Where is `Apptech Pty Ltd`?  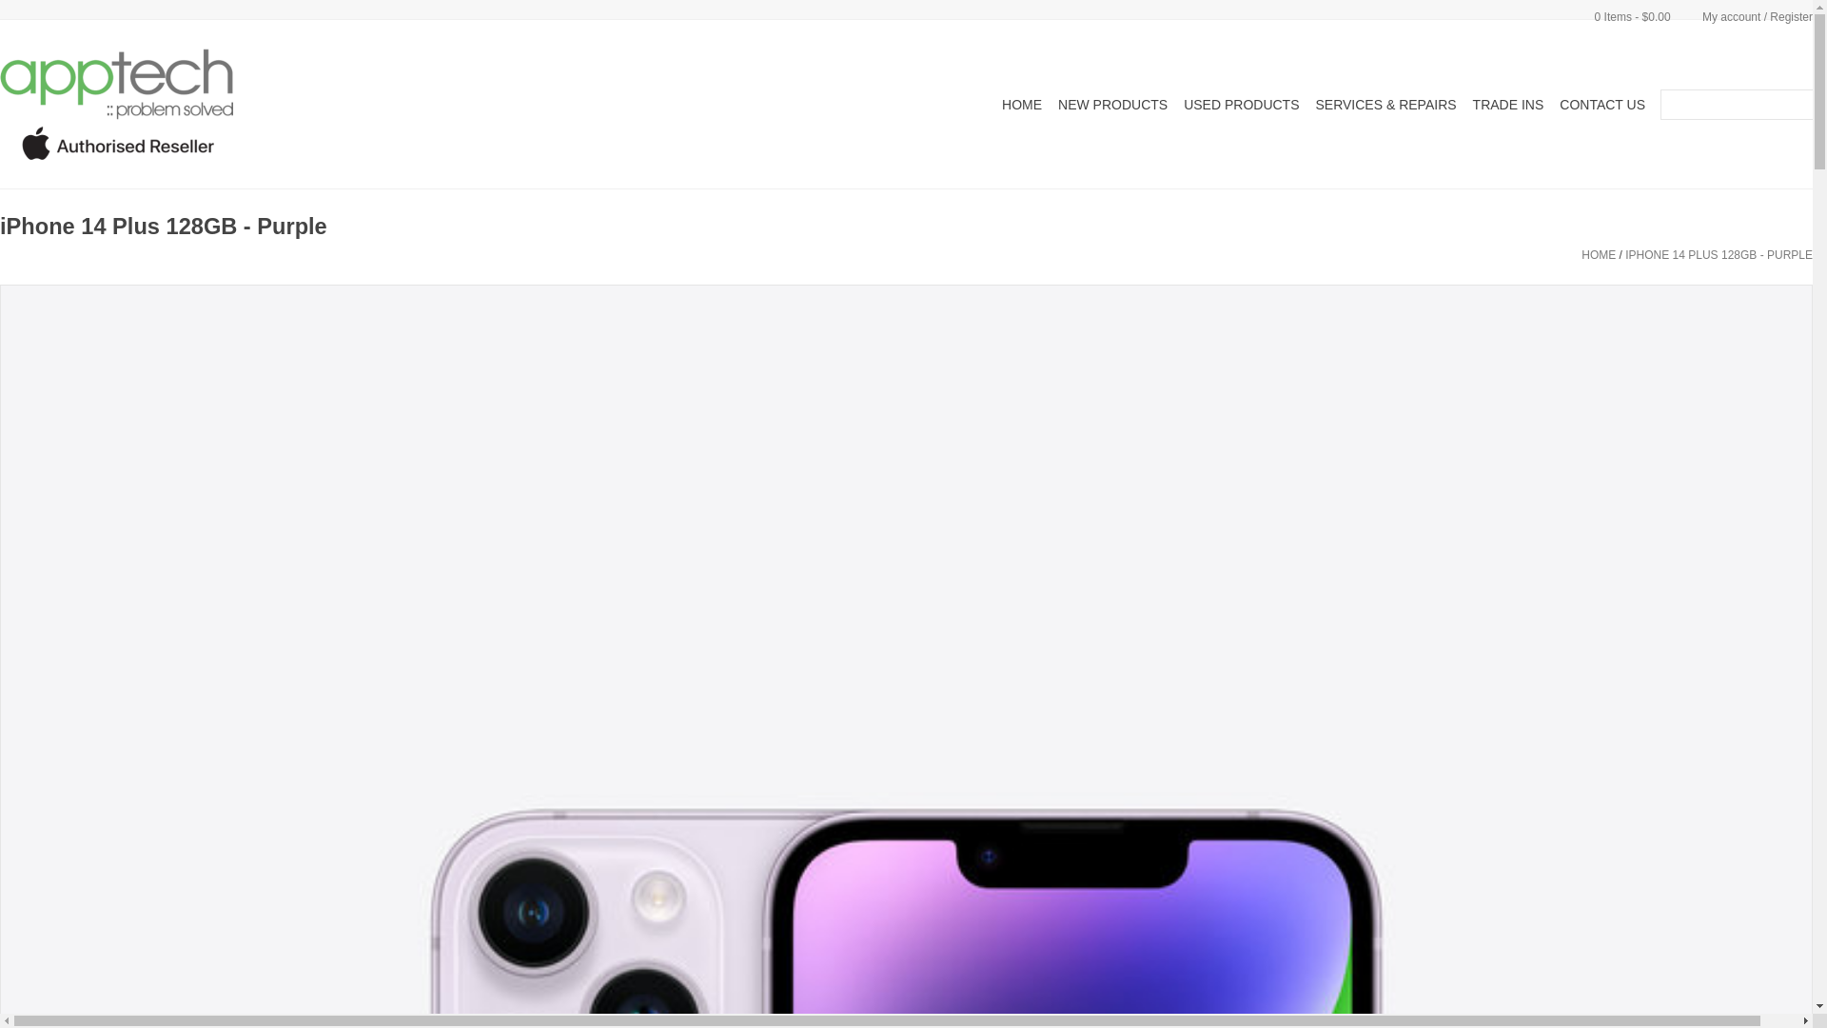
Apptech Pty Ltd is located at coordinates (202, 105).